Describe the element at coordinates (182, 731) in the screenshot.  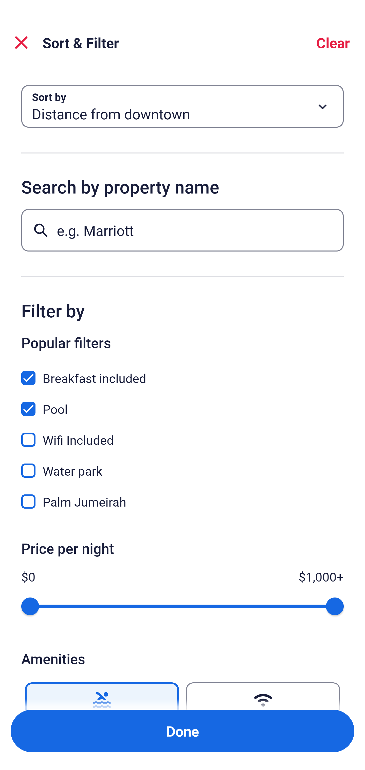
I see `Apply and close Sort and Filter Done` at that location.